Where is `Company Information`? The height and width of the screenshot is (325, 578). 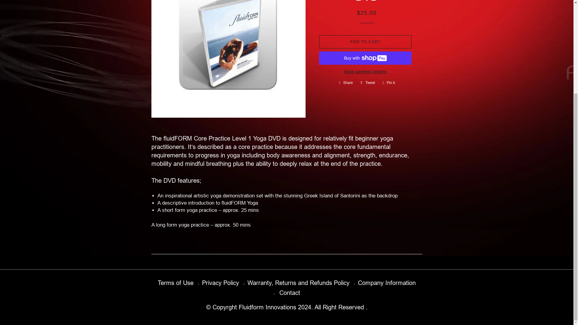 Company Information is located at coordinates (365, 72).